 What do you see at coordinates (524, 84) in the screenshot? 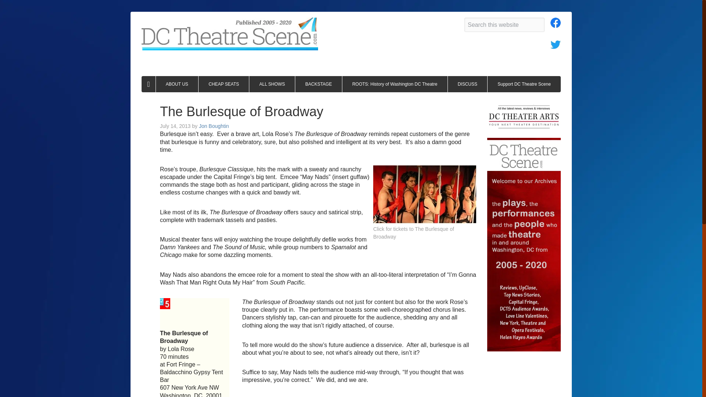
I see `Support DC Theatre Scene` at bounding box center [524, 84].